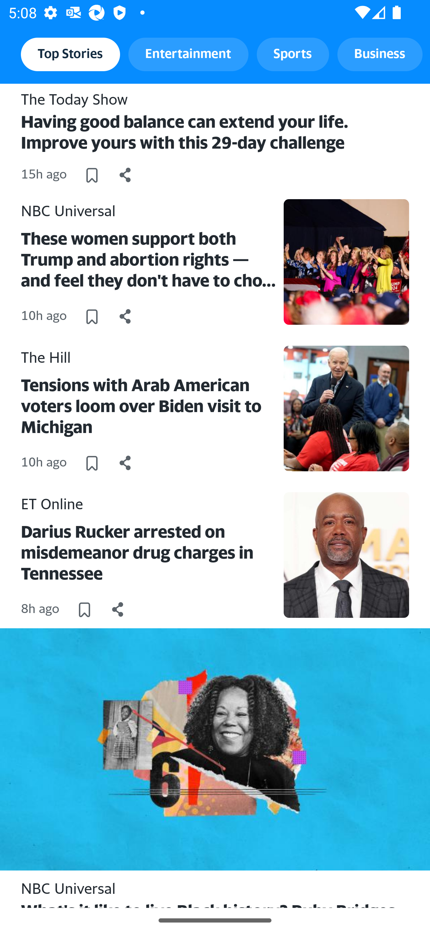  I want to click on Save this article, so click(92, 463).